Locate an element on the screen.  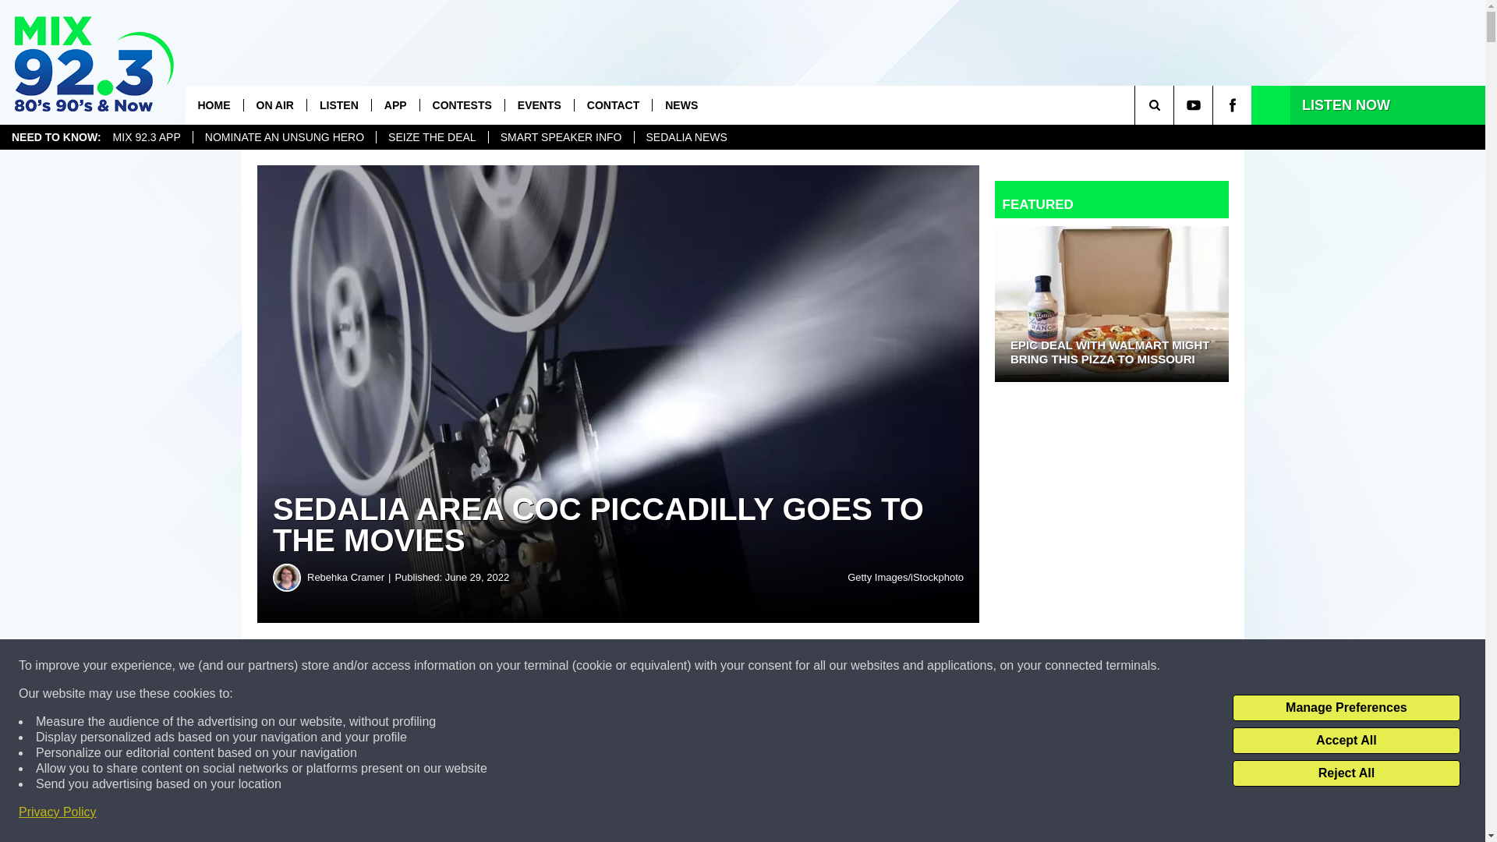
Reject All is located at coordinates (1346, 773).